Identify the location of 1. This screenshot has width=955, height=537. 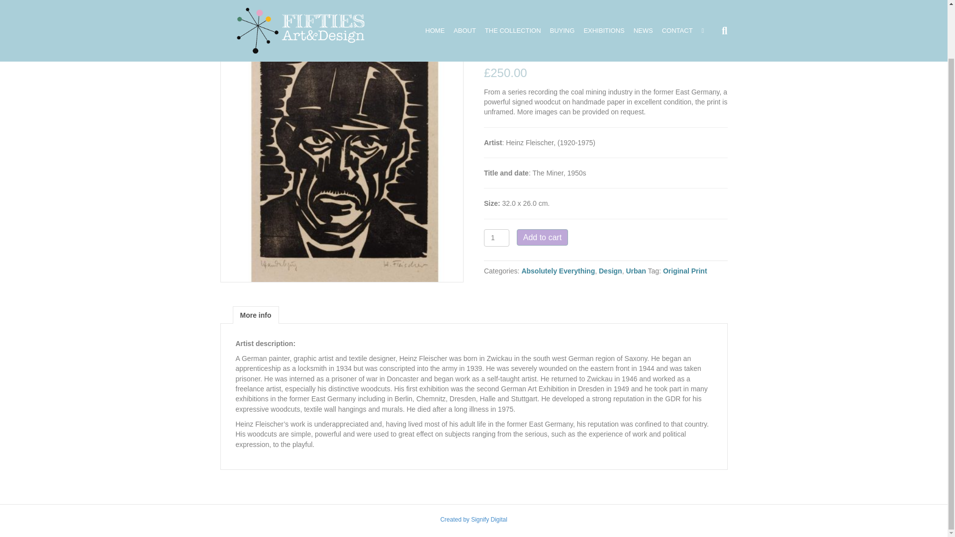
(496, 238).